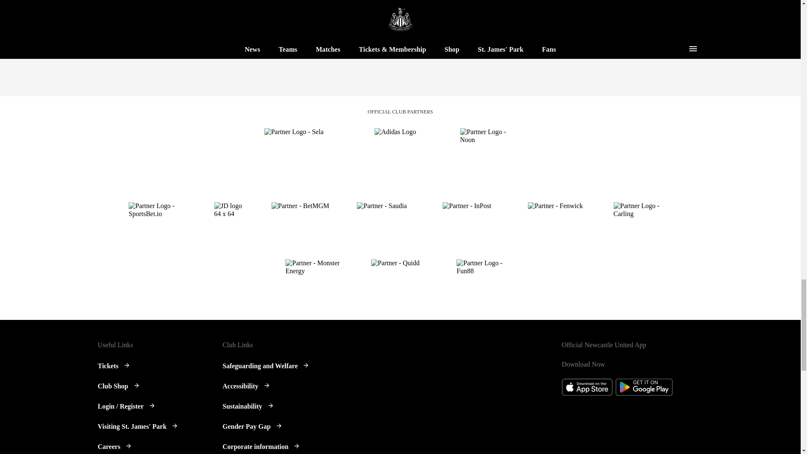 This screenshot has height=454, width=807. Describe the element at coordinates (297, 1) in the screenshot. I see `News` at that location.